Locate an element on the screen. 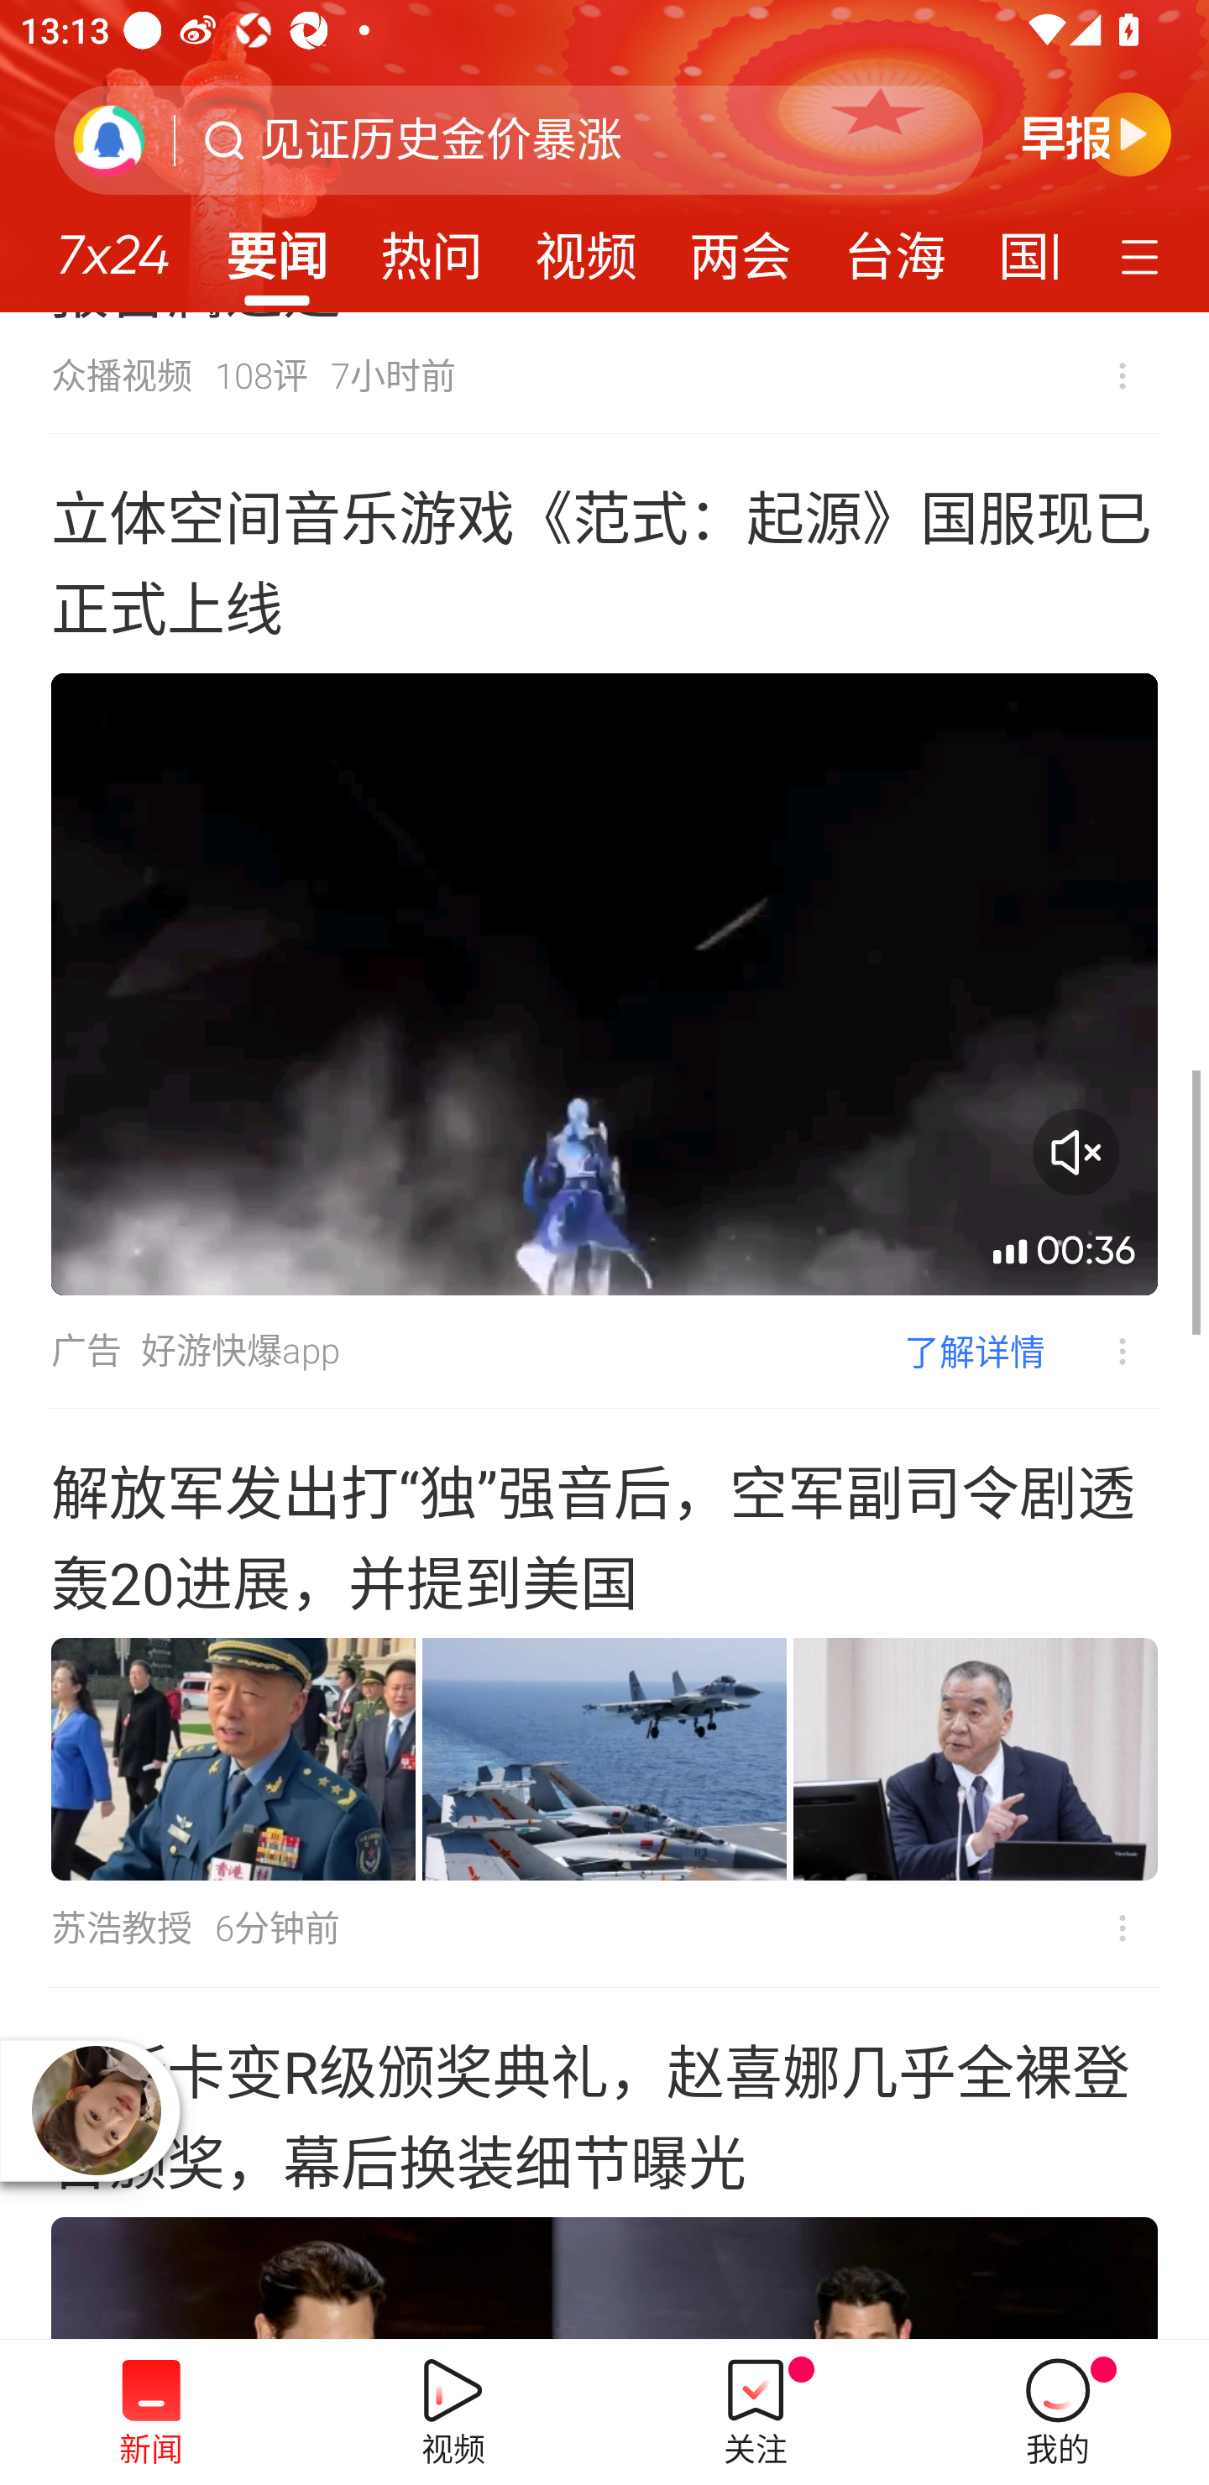 This screenshot has height=2485, width=1209. 刷新 is located at coordinates (109, 139).